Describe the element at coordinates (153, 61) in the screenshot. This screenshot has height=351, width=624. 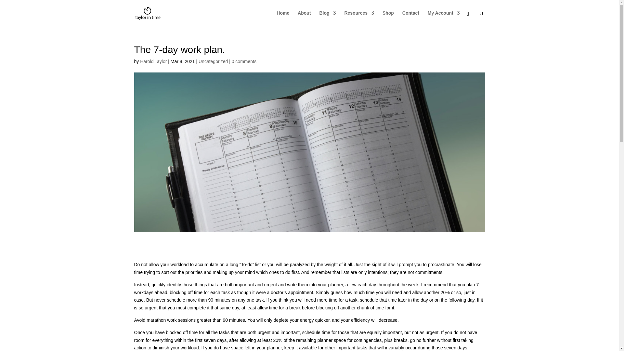
I see `Posts by Harold Taylor` at that location.